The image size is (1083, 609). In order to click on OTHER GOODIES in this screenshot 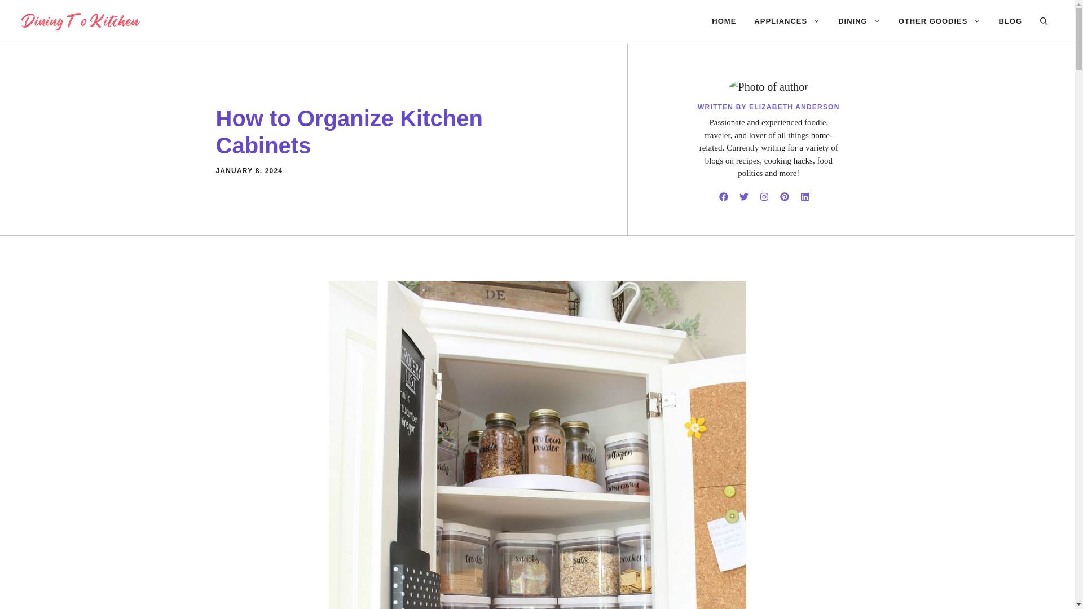, I will do `click(939, 21)`.